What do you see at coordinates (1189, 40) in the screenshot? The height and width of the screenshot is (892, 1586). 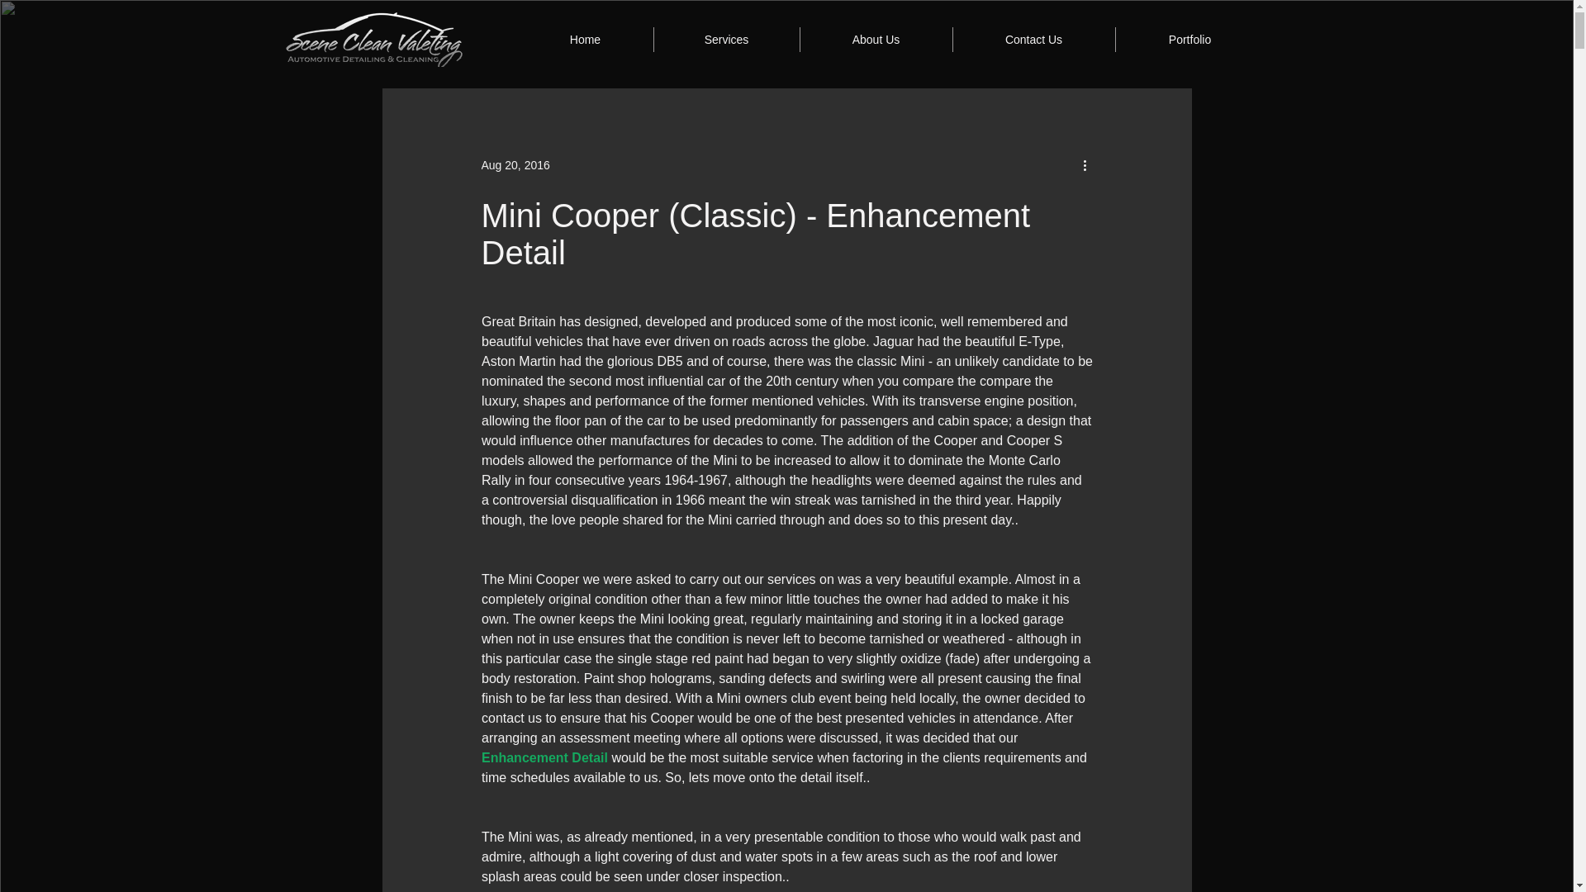 I see `Portfolio` at bounding box center [1189, 40].